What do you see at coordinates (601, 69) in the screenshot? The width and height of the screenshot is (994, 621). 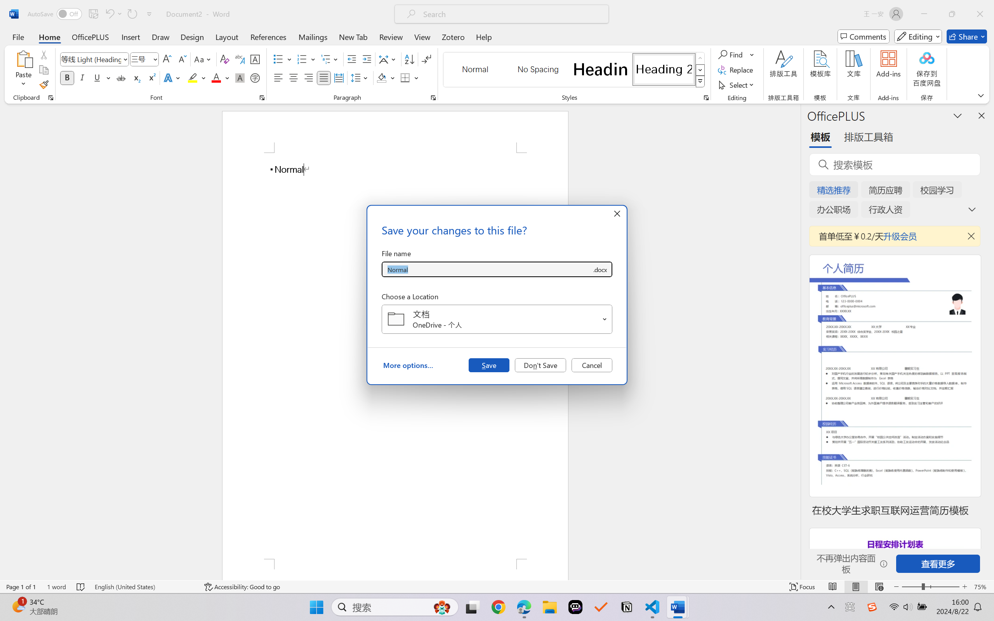 I see `Heading 1` at bounding box center [601, 69].